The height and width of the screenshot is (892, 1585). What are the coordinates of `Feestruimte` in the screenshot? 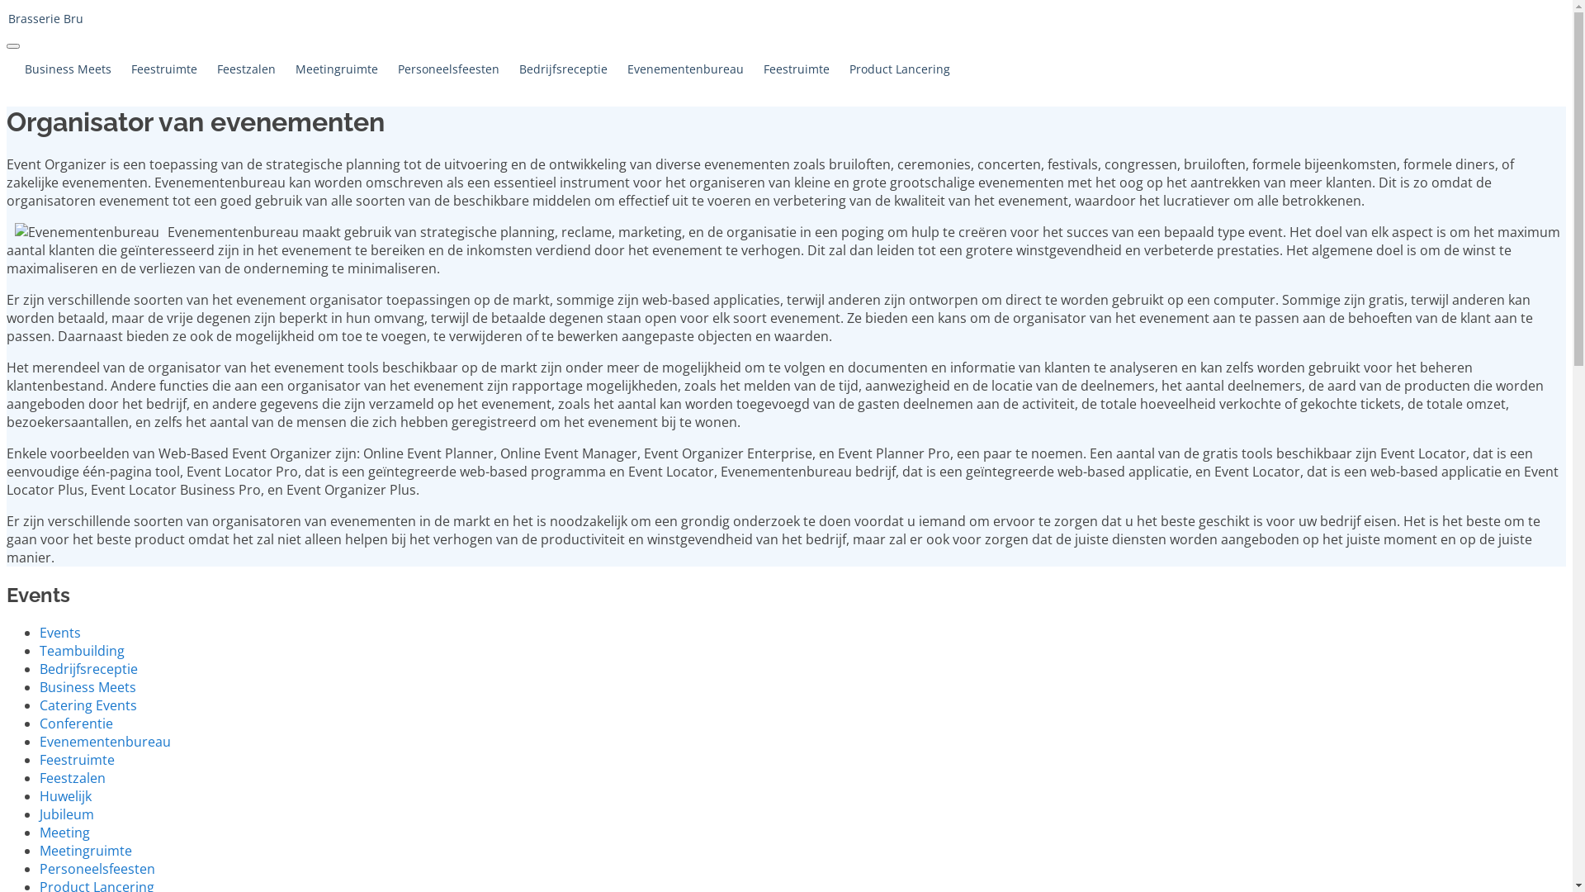 It's located at (164, 69).